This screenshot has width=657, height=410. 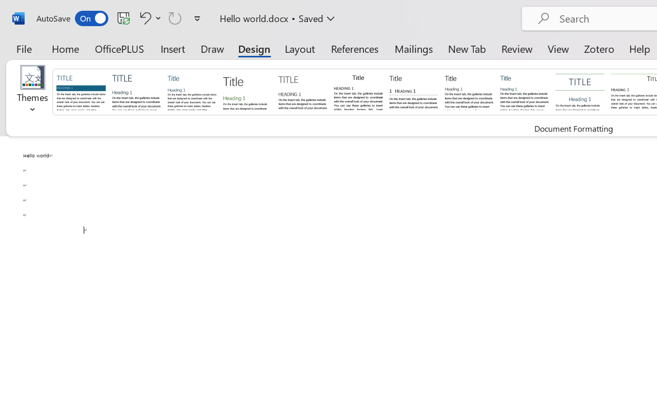 I want to click on Insert, so click(x=173, y=48).